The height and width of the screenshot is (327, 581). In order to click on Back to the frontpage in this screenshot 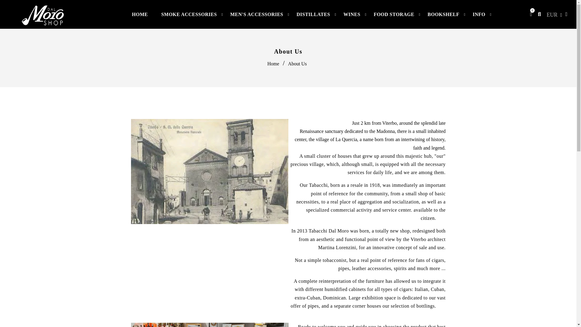, I will do `click(274, 64)`.